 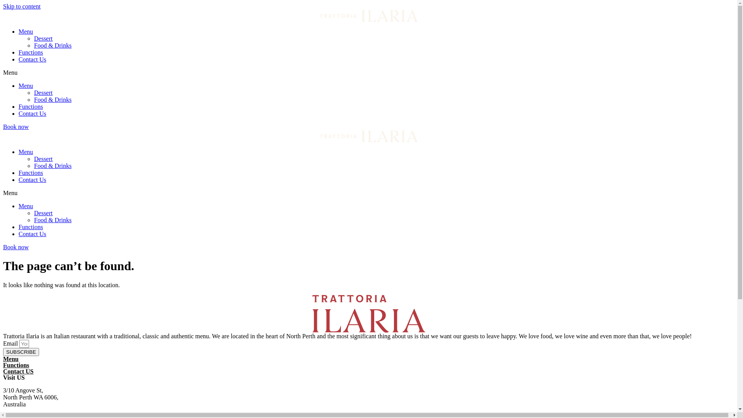 What do you see at coordinates (31, 173) in the screenshot?
I see `Functions` at bounding box center [31, 173].